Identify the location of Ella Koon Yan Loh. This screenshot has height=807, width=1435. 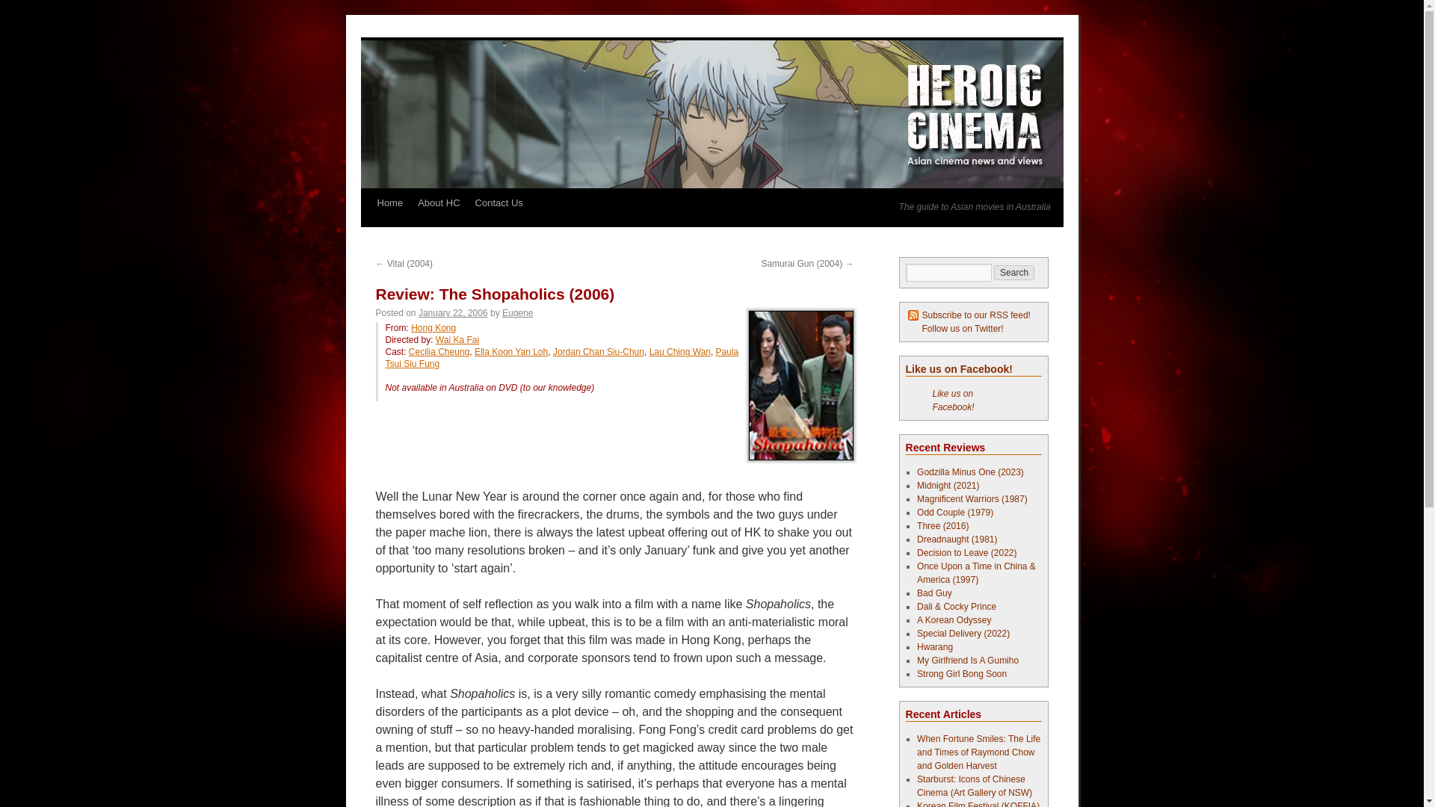
(511, 352).